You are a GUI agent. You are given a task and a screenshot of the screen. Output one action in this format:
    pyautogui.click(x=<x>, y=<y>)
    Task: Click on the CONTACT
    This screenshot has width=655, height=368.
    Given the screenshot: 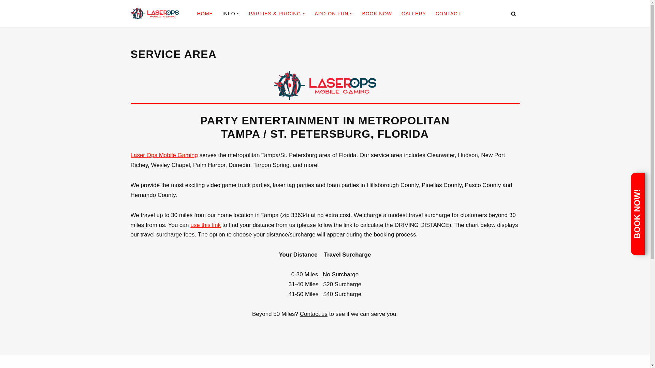 What is the action you would take?
    pyautogui.click(x=448, y=14)
    